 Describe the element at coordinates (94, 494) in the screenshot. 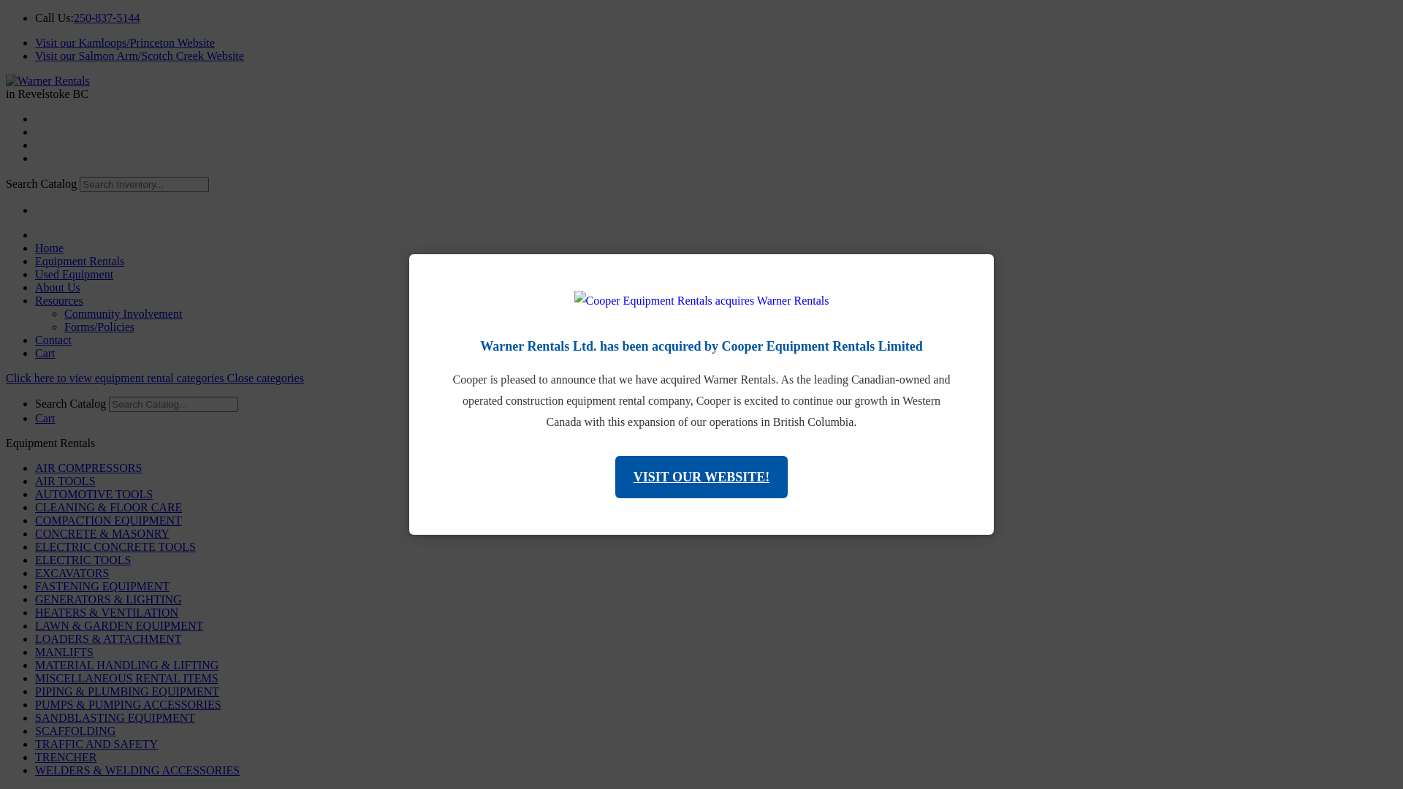

I see `AUTOMOTIVE TOOLS` at that location.